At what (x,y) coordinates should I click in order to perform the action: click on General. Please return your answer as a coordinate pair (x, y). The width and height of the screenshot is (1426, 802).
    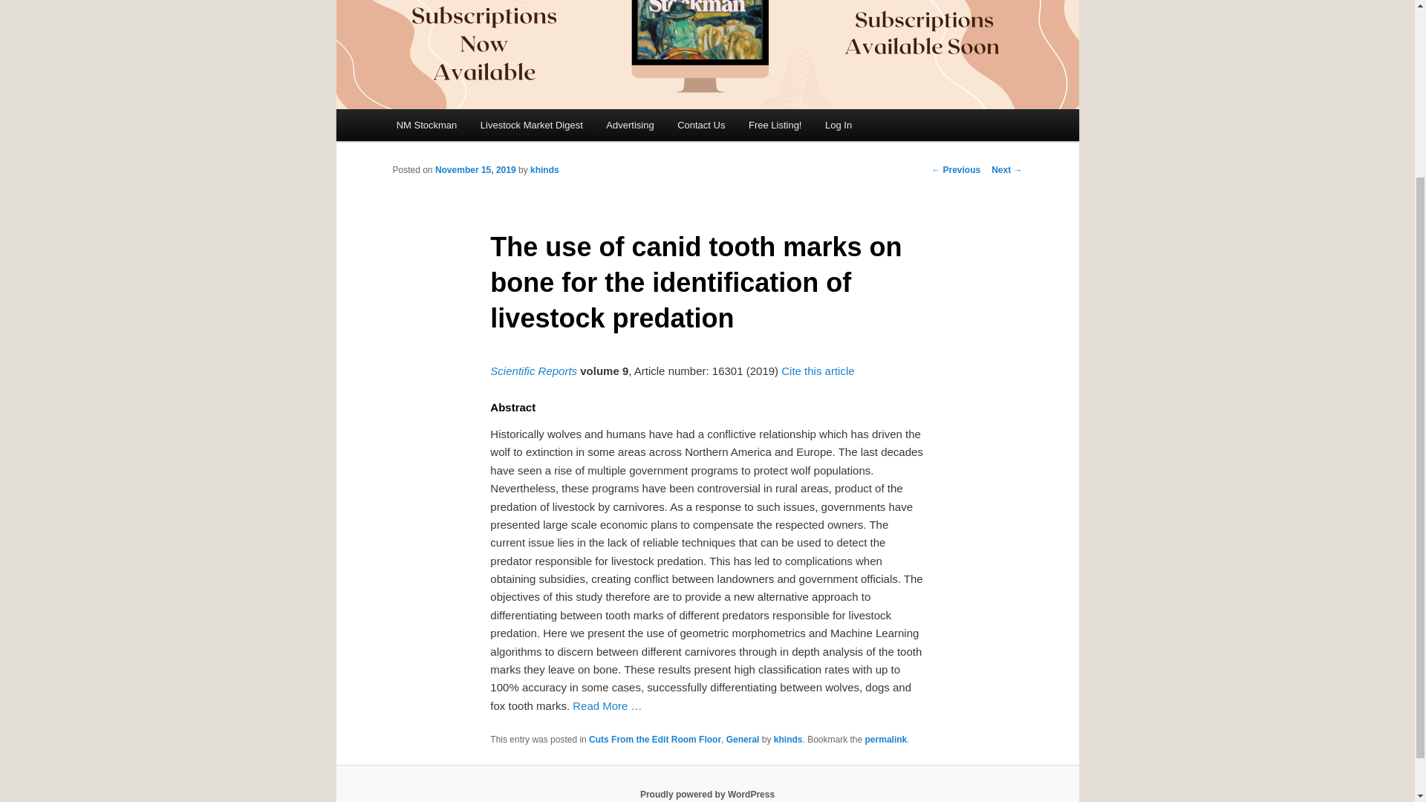
    Looking at the image, I should click on (743, 740).